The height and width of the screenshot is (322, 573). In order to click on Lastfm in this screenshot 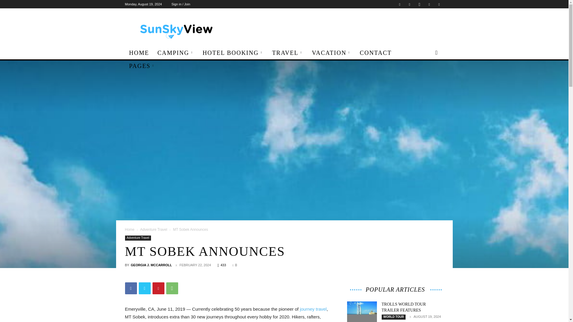, I will do `click(429, 4)`.